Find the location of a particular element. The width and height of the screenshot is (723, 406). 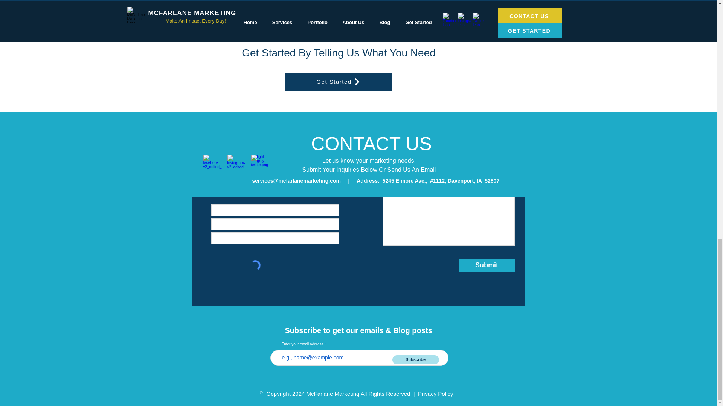

Submit is located at coordinates (486, 265).